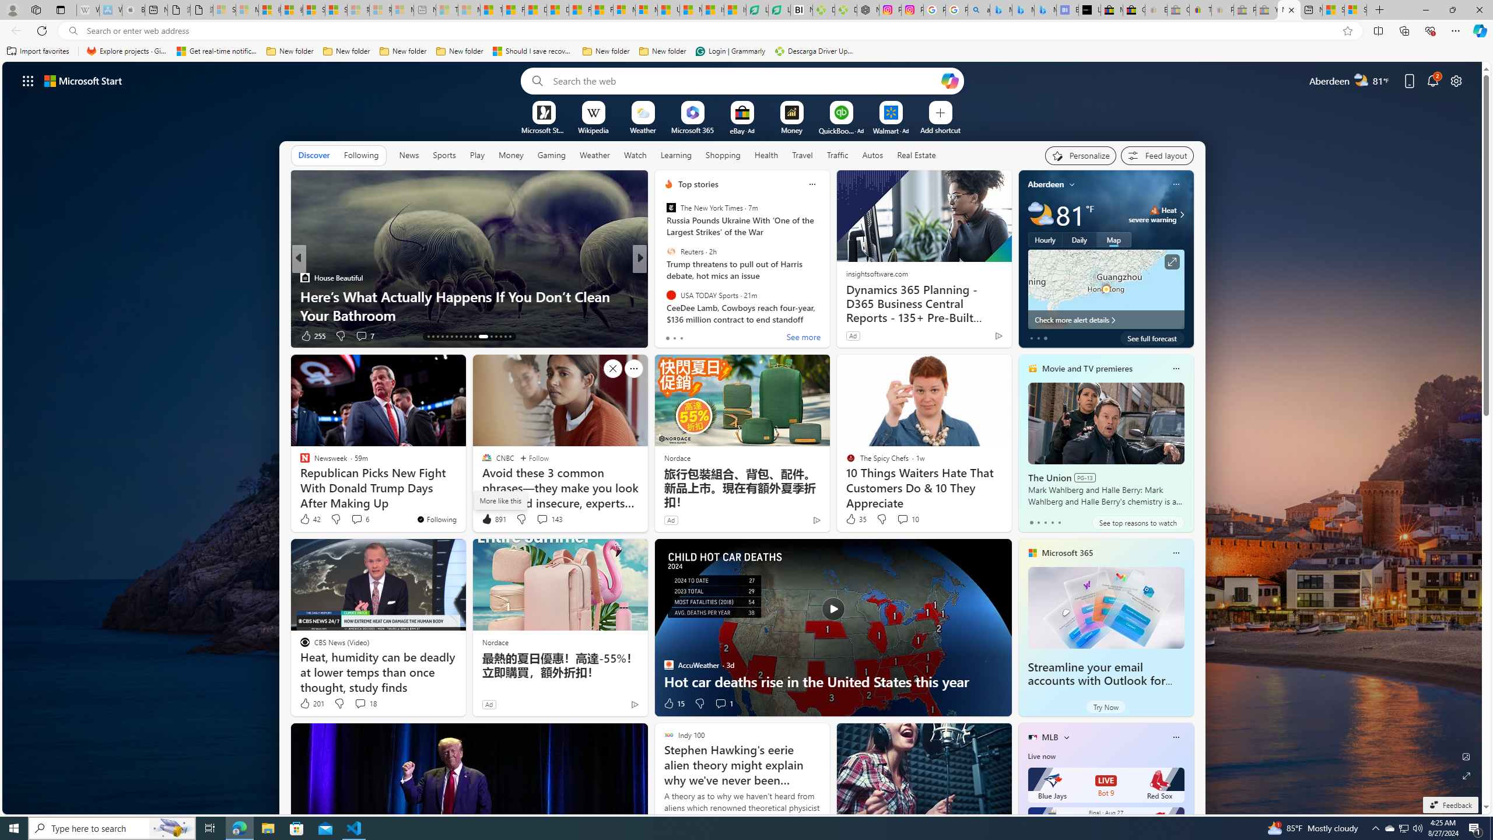  Describe the element at coordinates (675, 296) in the screenshot. I see `IT Concept` at that location.